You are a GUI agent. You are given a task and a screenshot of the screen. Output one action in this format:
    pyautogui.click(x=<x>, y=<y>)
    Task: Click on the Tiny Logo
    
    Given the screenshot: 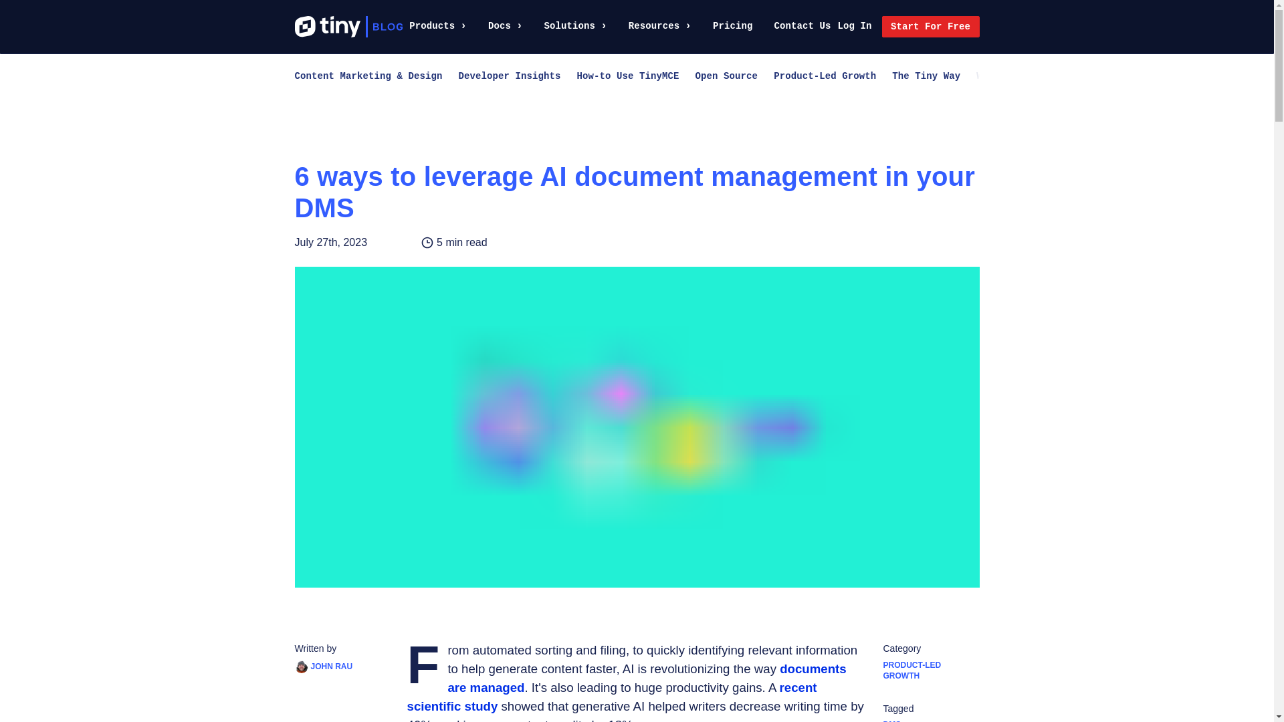 What is the action you would take?
    pyautogui.click(x=326, y=27)
    